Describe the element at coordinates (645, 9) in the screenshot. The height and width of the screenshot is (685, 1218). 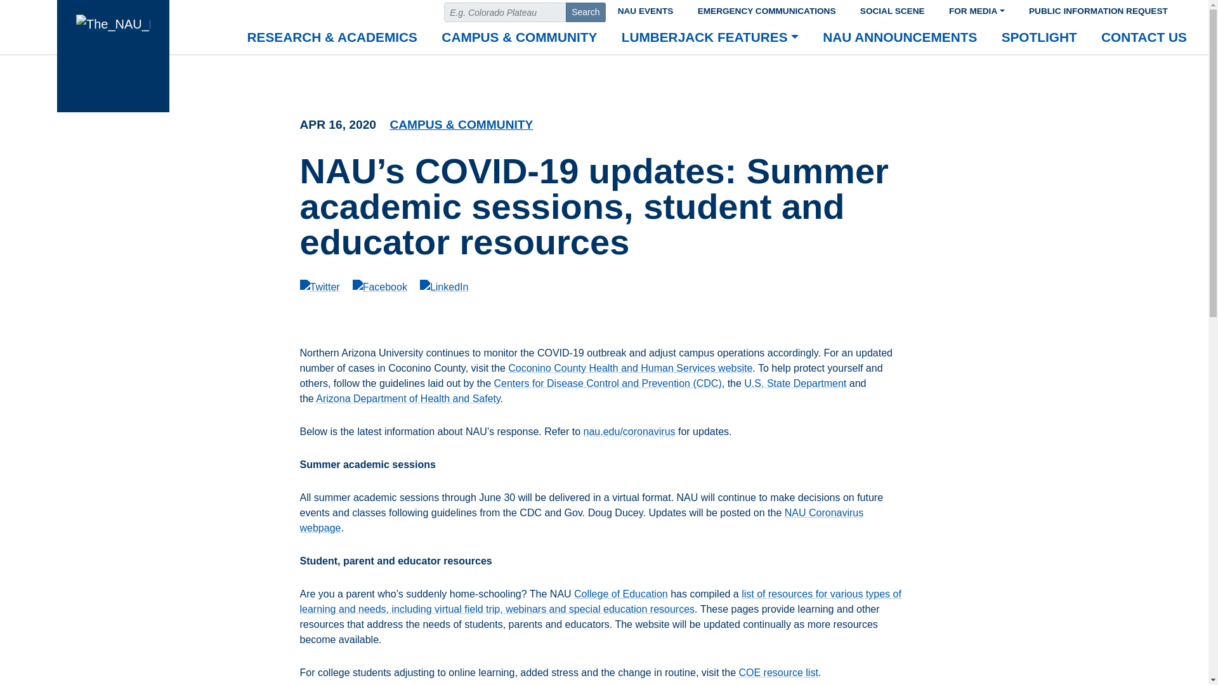
I see `NAU Events` at that location.